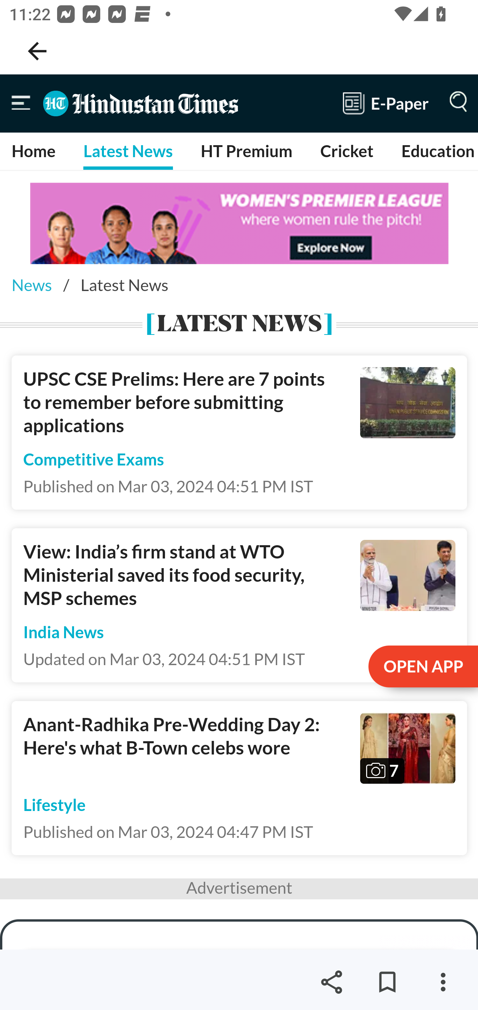 Image resolution: width=478 pixels, height=1010 pixels. I want to click on Lifestyle, so click(54, 804).